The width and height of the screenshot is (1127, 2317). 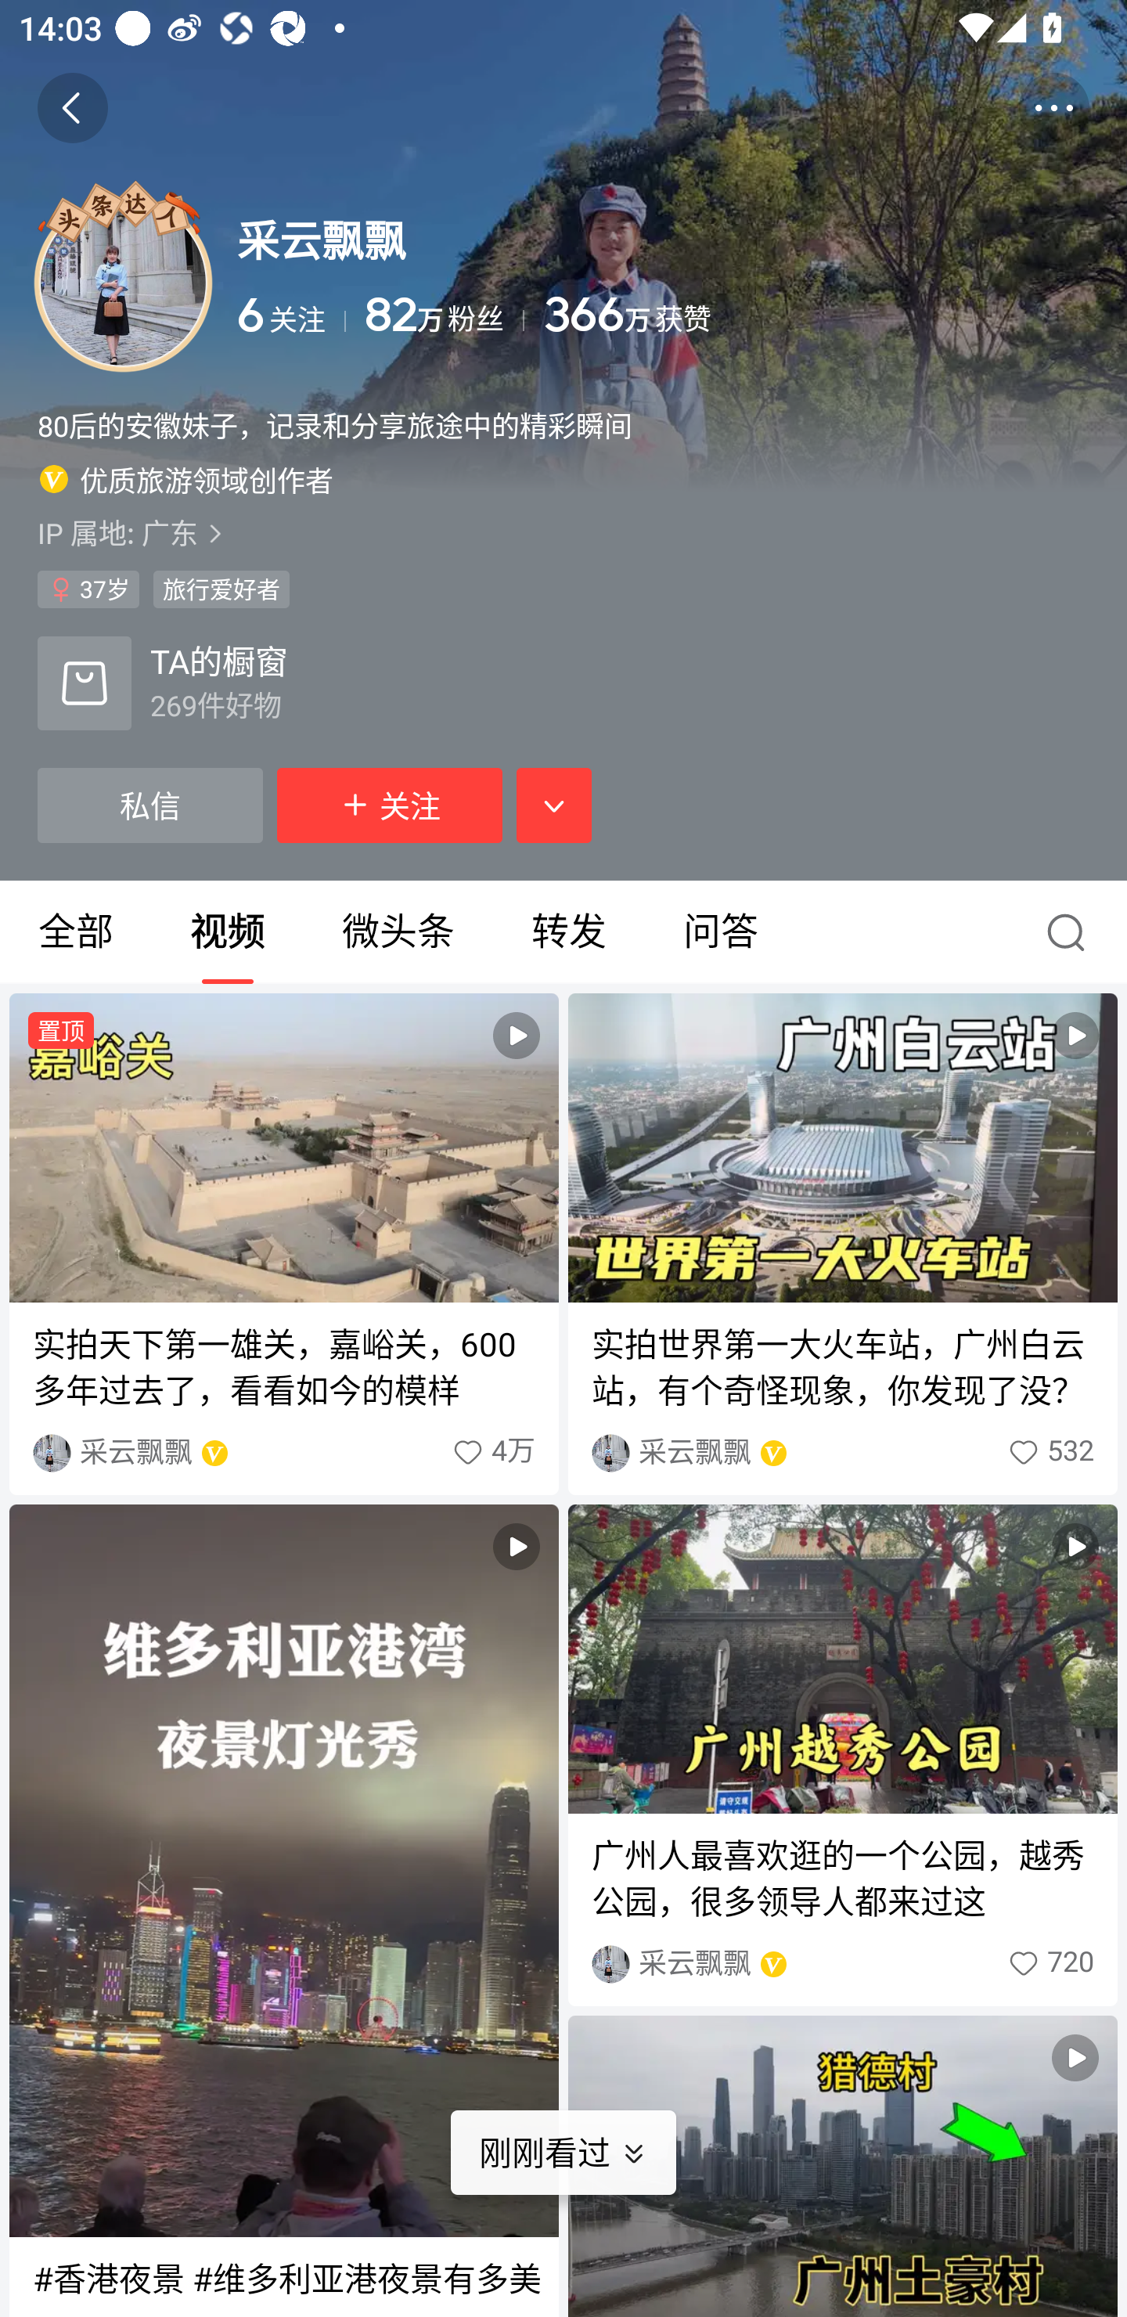 I want to click on 头像, so click(x=122, y=282).